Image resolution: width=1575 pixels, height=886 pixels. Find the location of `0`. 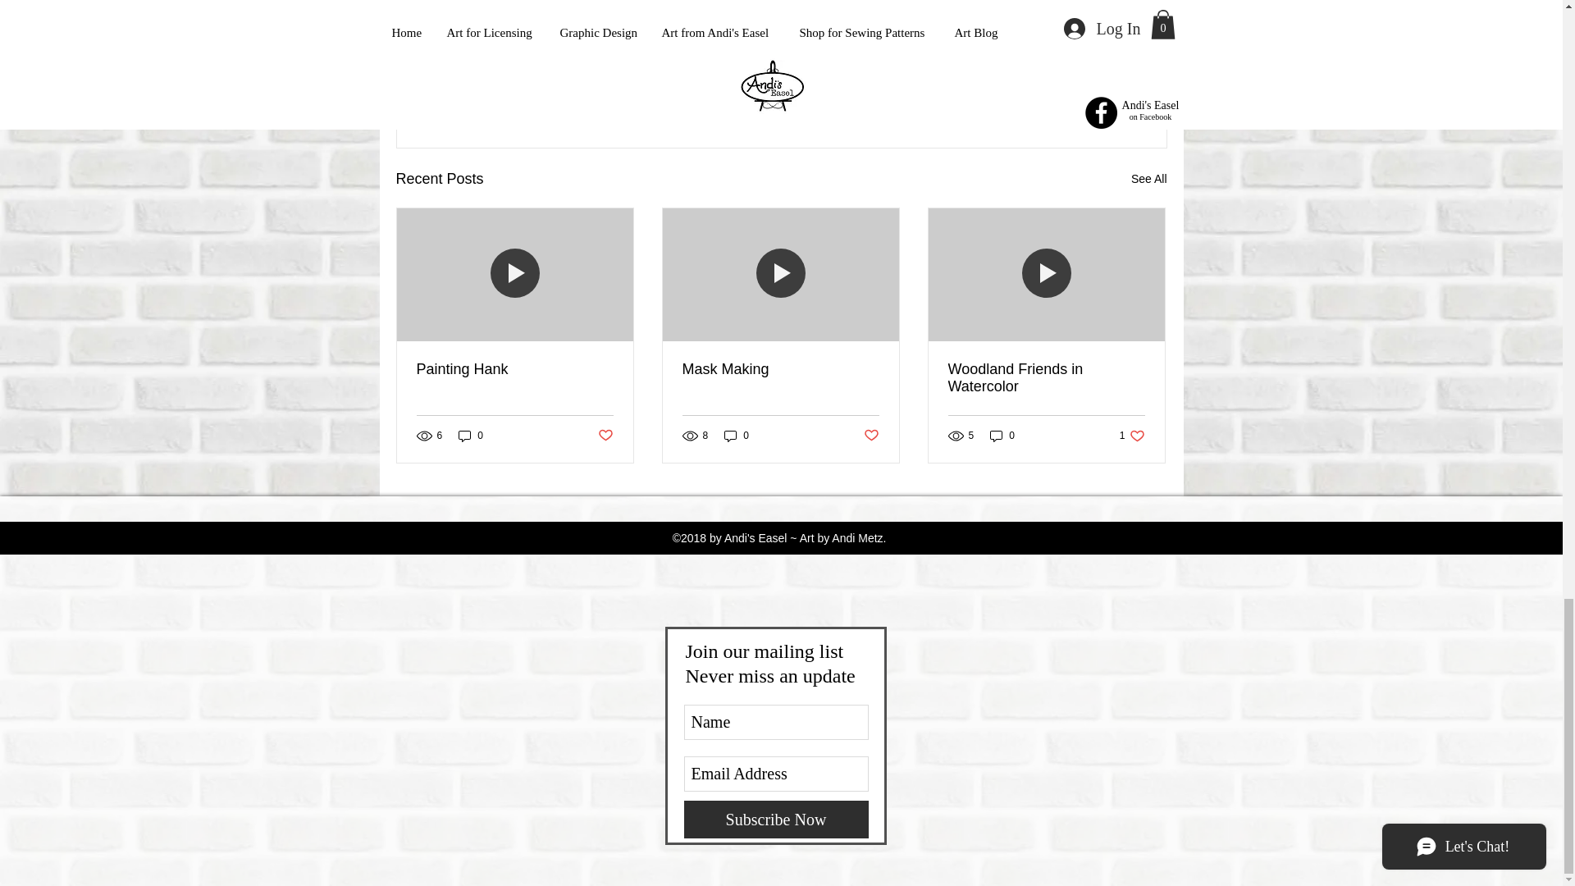

0 is located at coordinates (737, 436).